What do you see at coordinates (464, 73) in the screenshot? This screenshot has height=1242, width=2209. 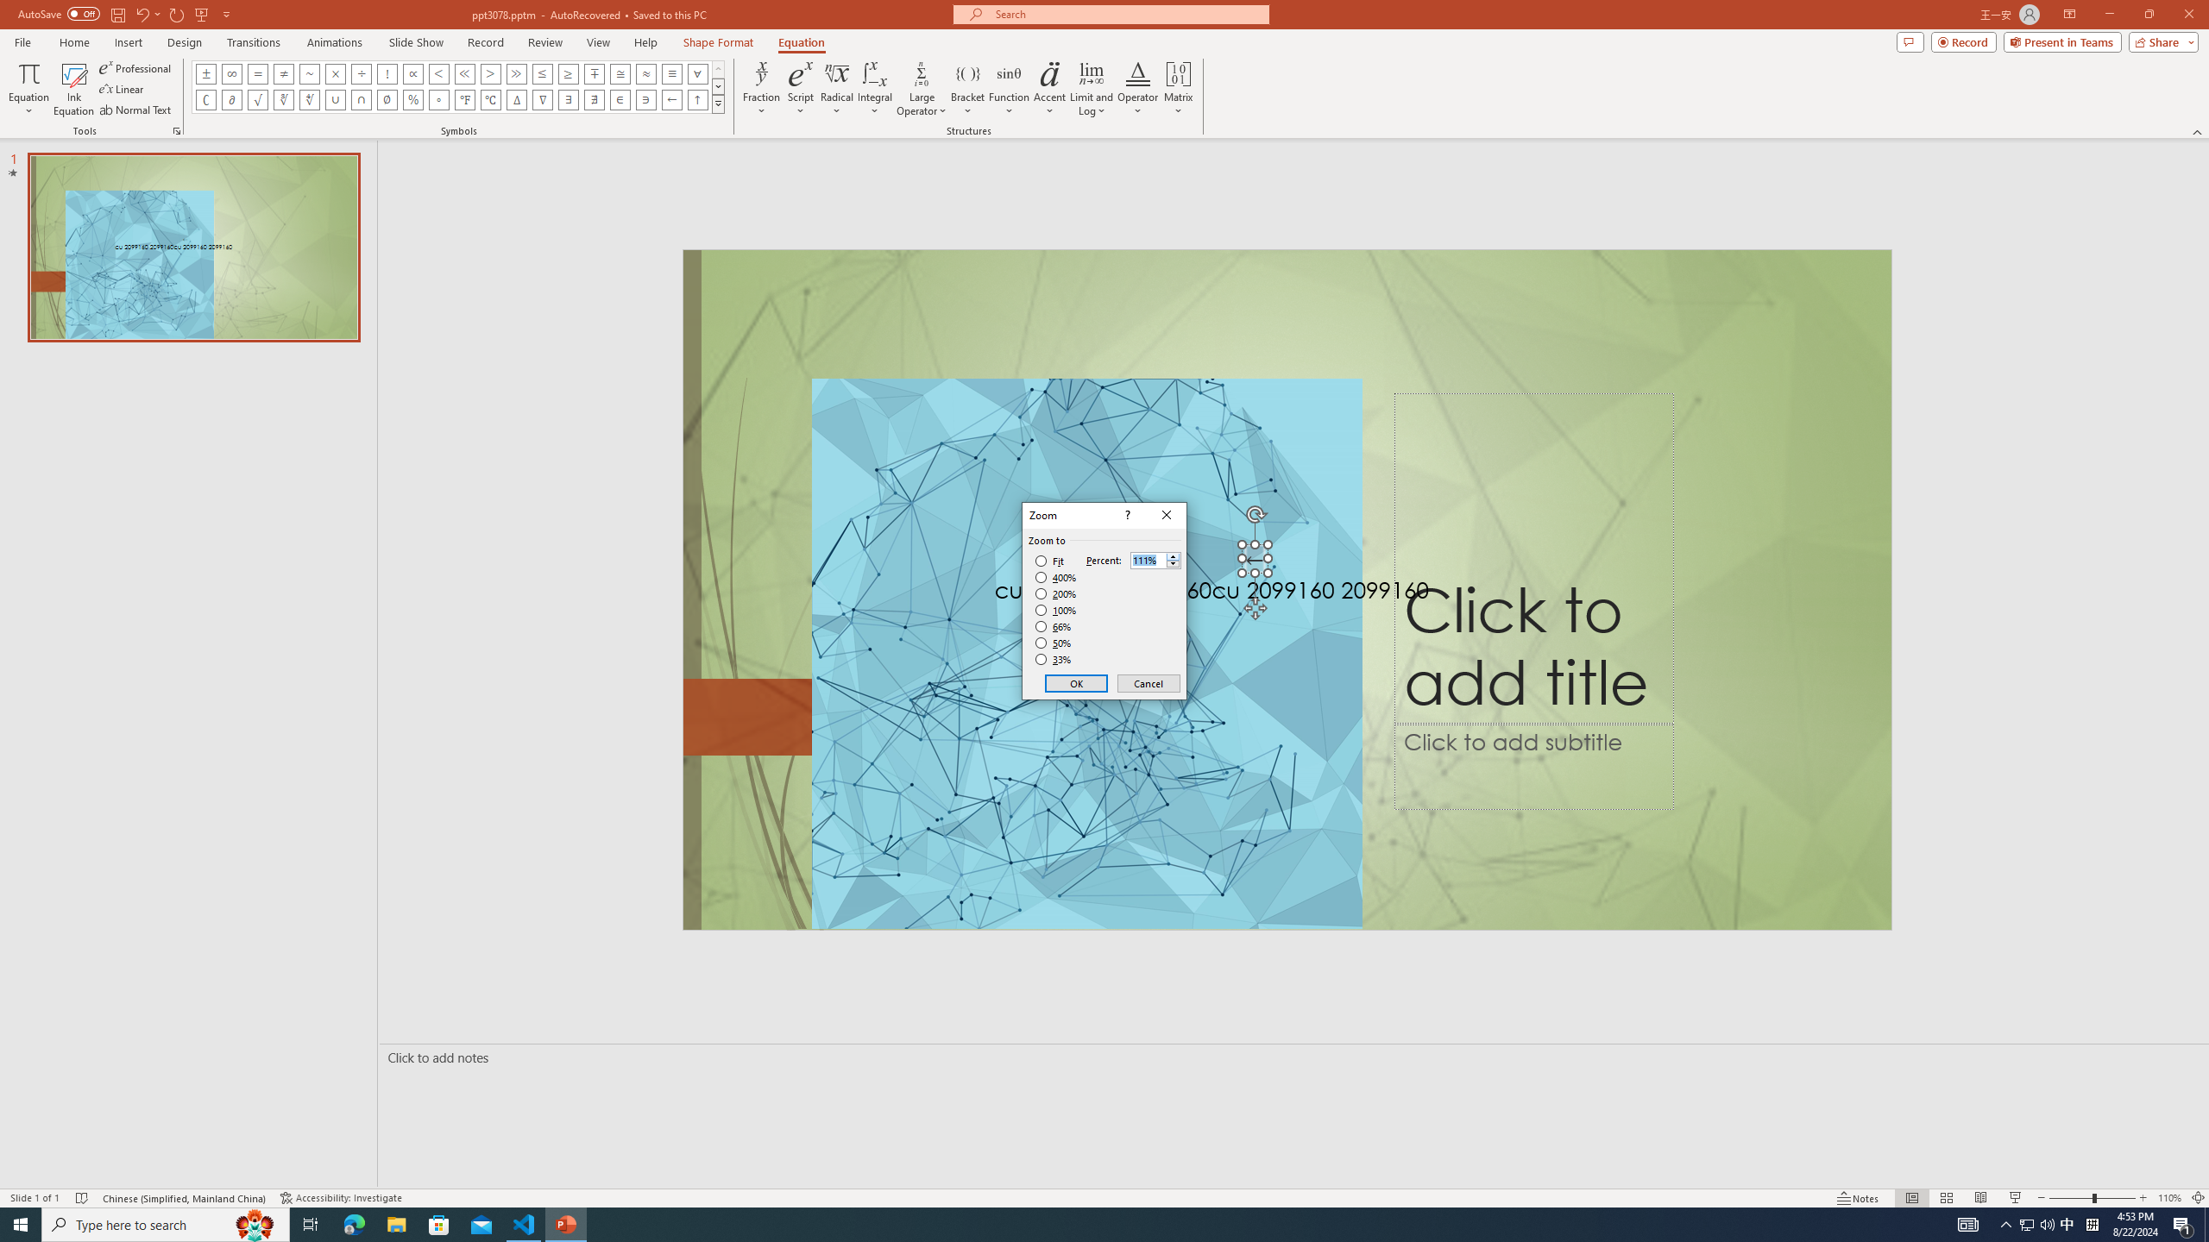 I see `Equation Symbol Much Less Than` at bounding box center [464, 73].